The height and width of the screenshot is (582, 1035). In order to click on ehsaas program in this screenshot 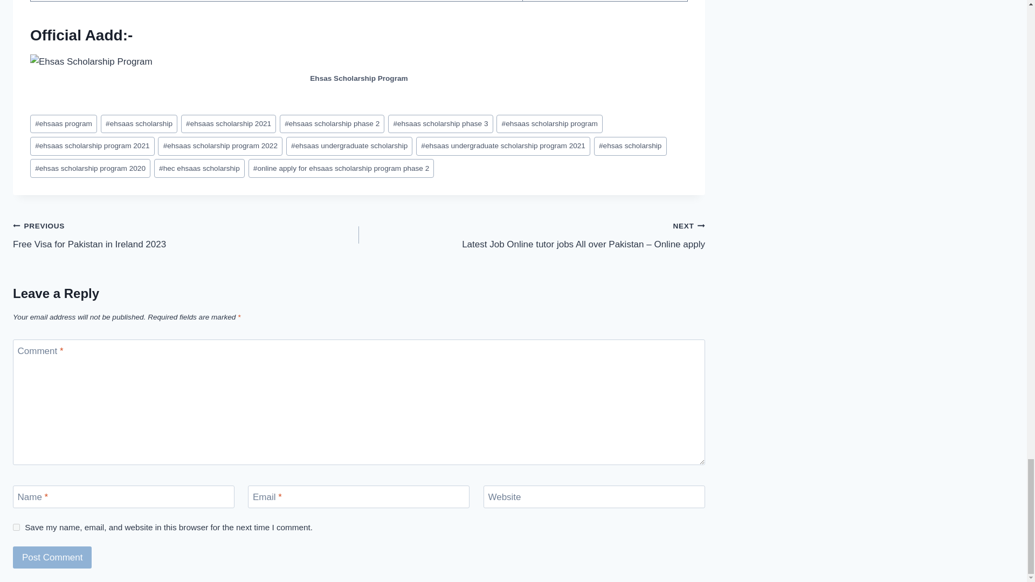, I will do `click(64, 124)`.